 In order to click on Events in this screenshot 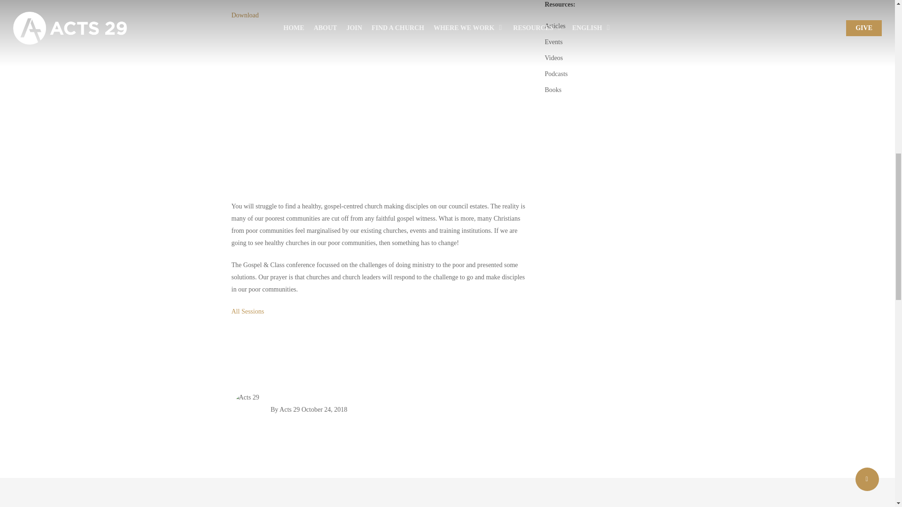, I will do `click(604, 42)`.